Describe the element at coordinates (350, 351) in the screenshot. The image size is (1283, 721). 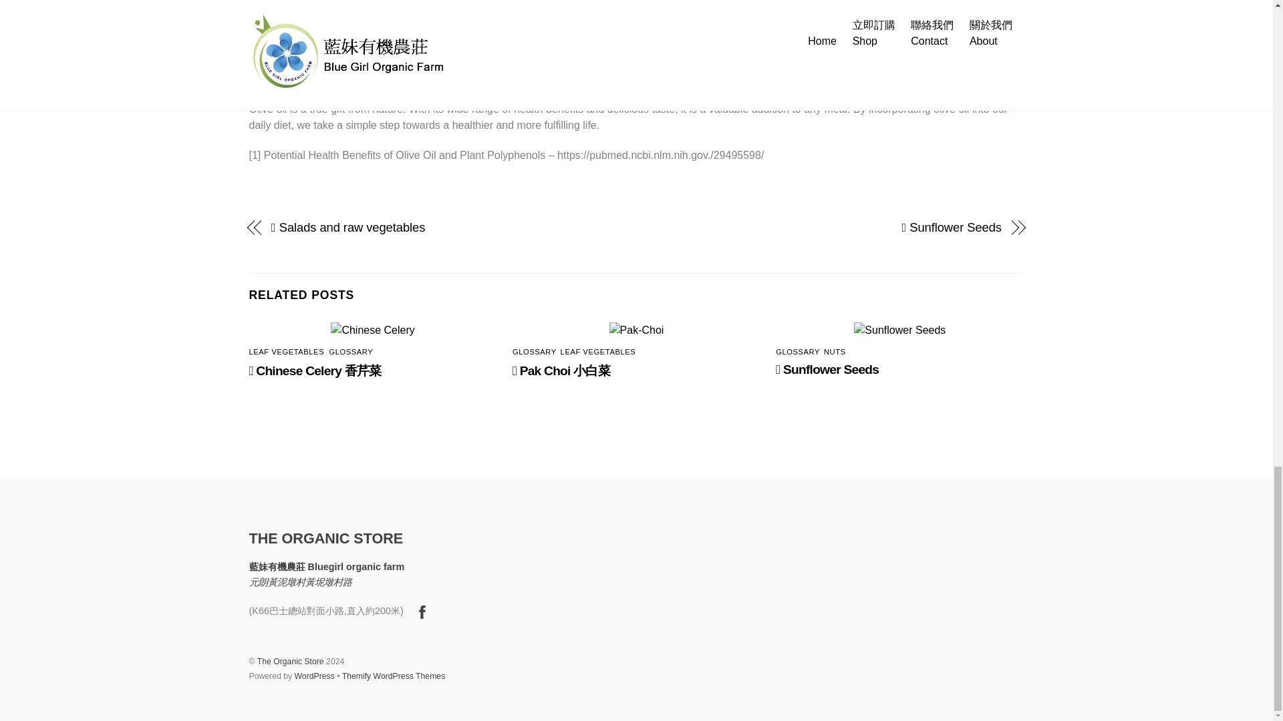
I see `GLOSSARY` at that location.